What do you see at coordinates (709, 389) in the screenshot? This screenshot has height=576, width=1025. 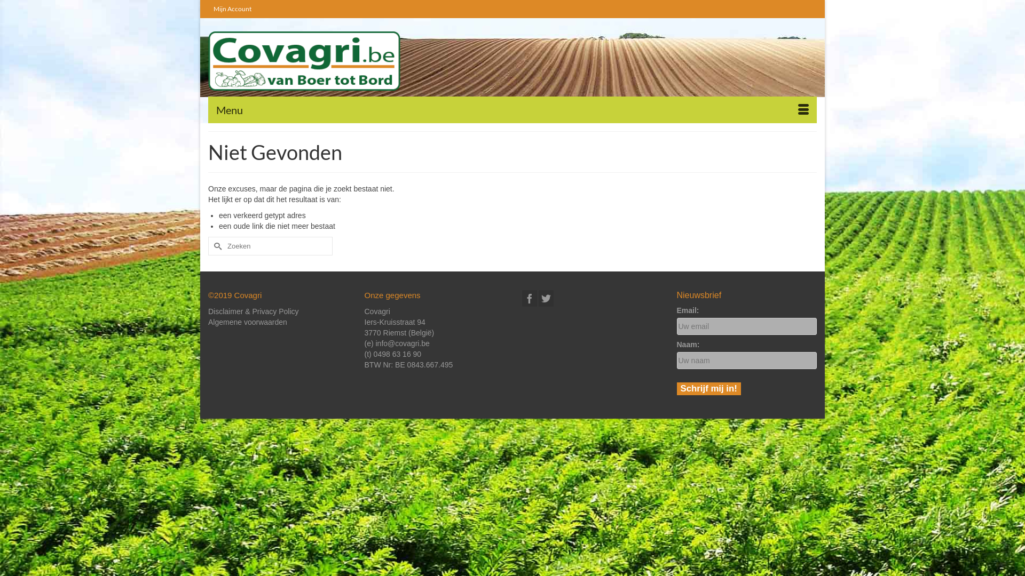 I see `Schrijf mij in!` at bounding box center [709, 389].